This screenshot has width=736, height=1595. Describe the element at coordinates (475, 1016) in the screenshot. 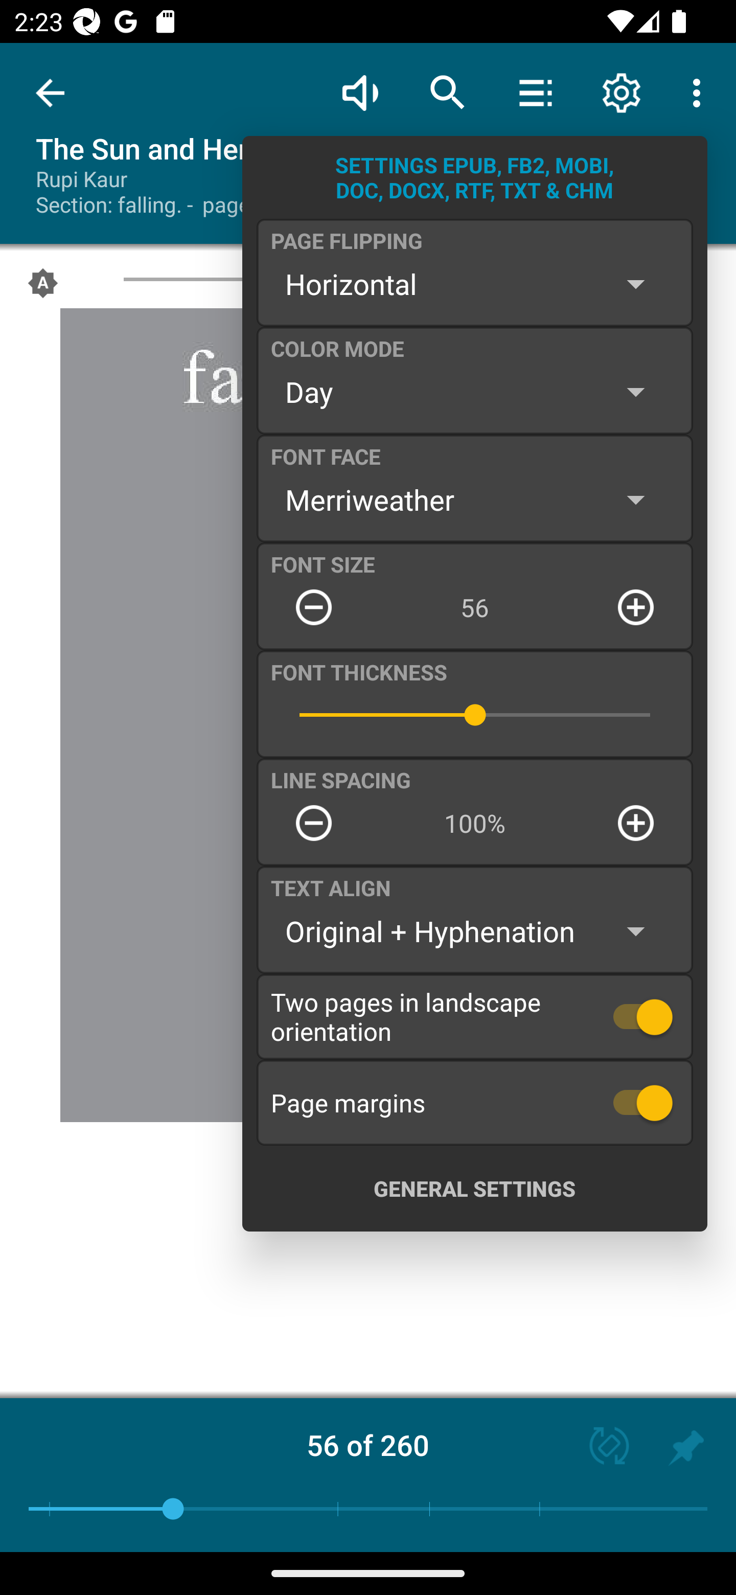

I see `Two pages in landscape orientation` at that location.